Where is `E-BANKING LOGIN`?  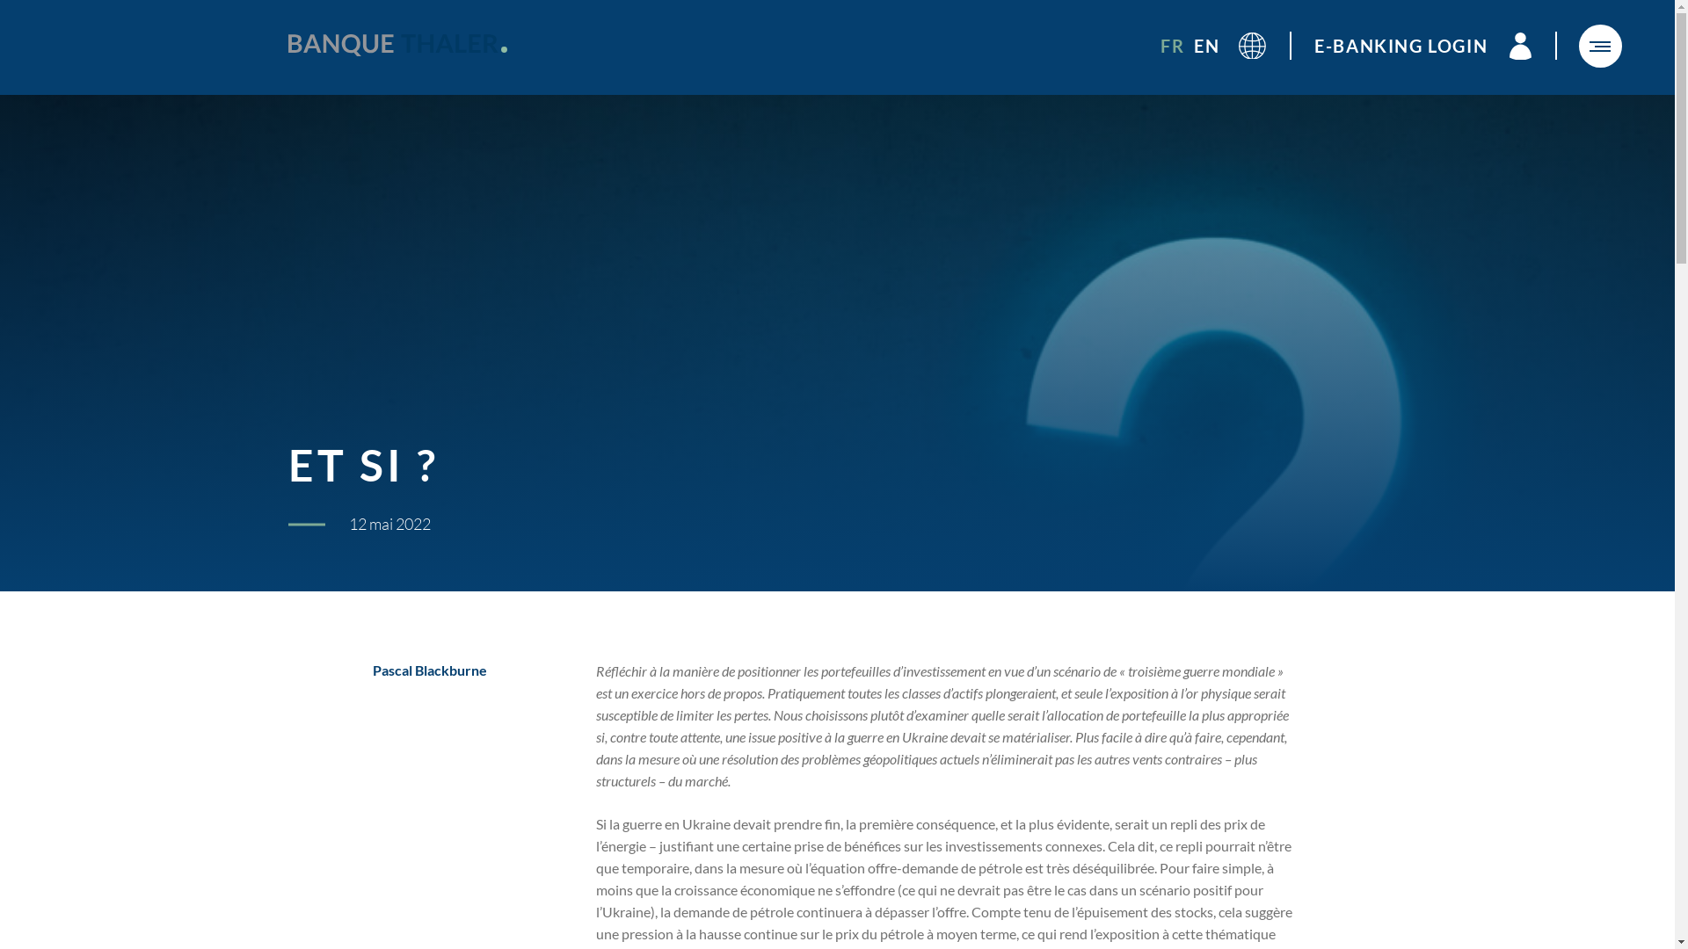
E-BANKING LOGIN is located at coordinates (1436, 46).